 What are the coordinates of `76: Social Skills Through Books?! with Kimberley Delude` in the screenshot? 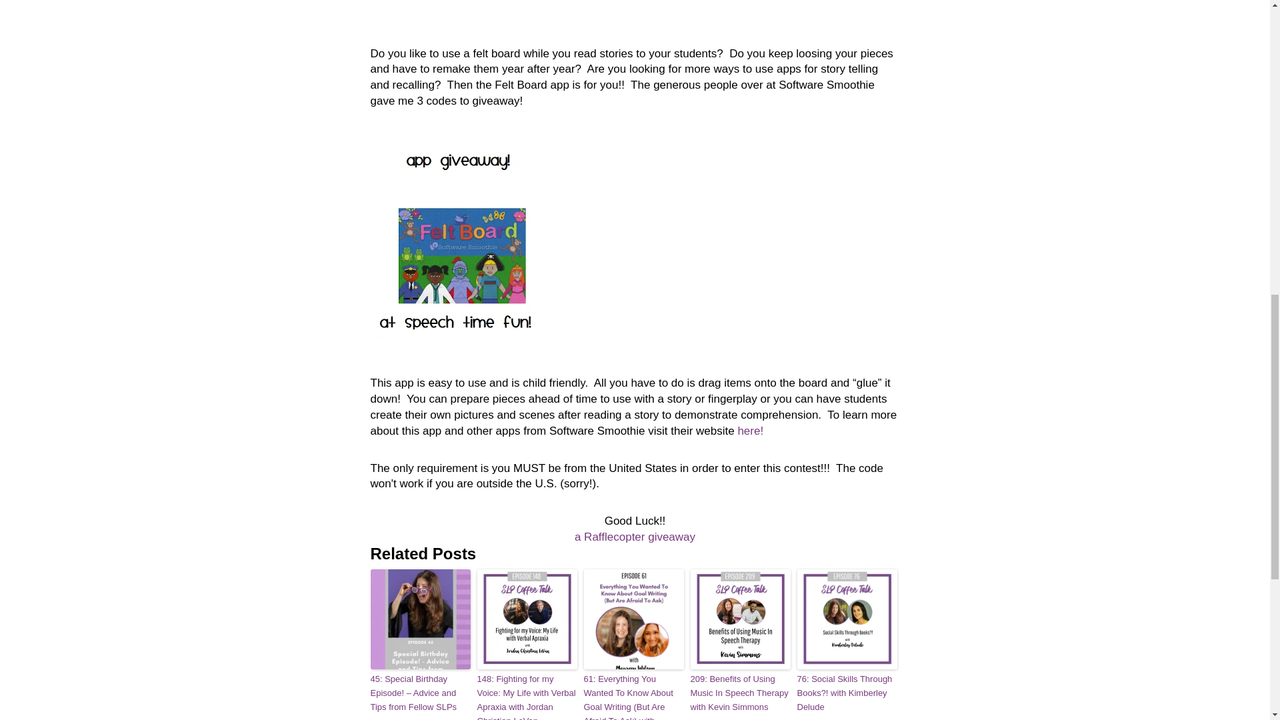 It's located at (847, 693).